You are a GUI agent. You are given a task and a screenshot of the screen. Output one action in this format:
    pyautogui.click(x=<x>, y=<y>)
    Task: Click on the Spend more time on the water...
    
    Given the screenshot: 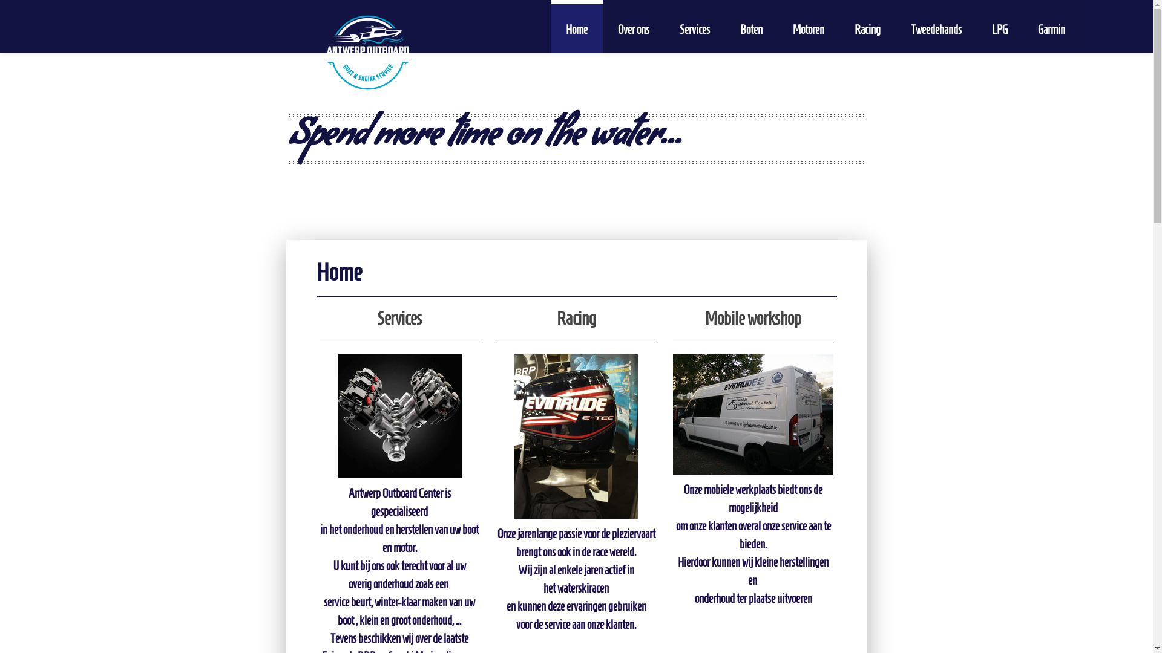 What is the action you would take?
    pyautogui.click(x=577, y=139)
    